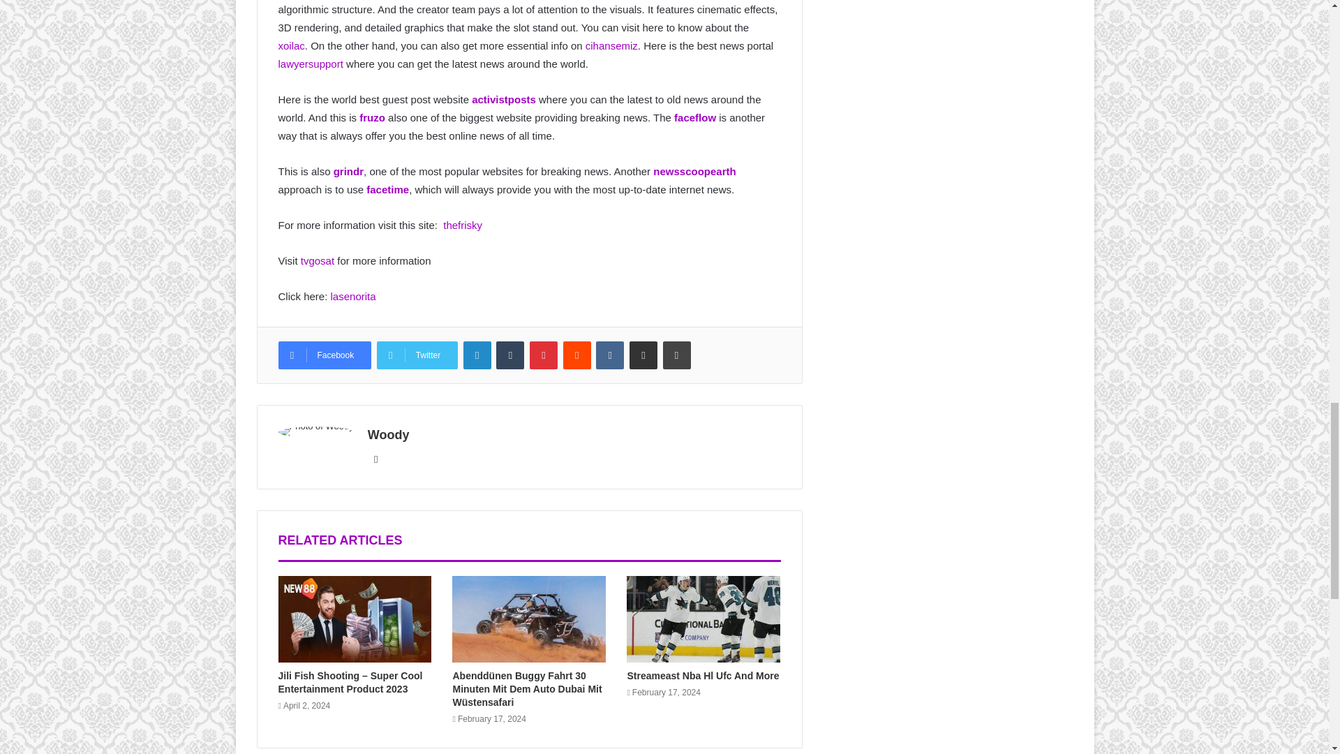 This screenshot has height=754, width=1340. Describe the element at coordinates (463, 225) in the screenshot. I see `thefrisky` at that location.